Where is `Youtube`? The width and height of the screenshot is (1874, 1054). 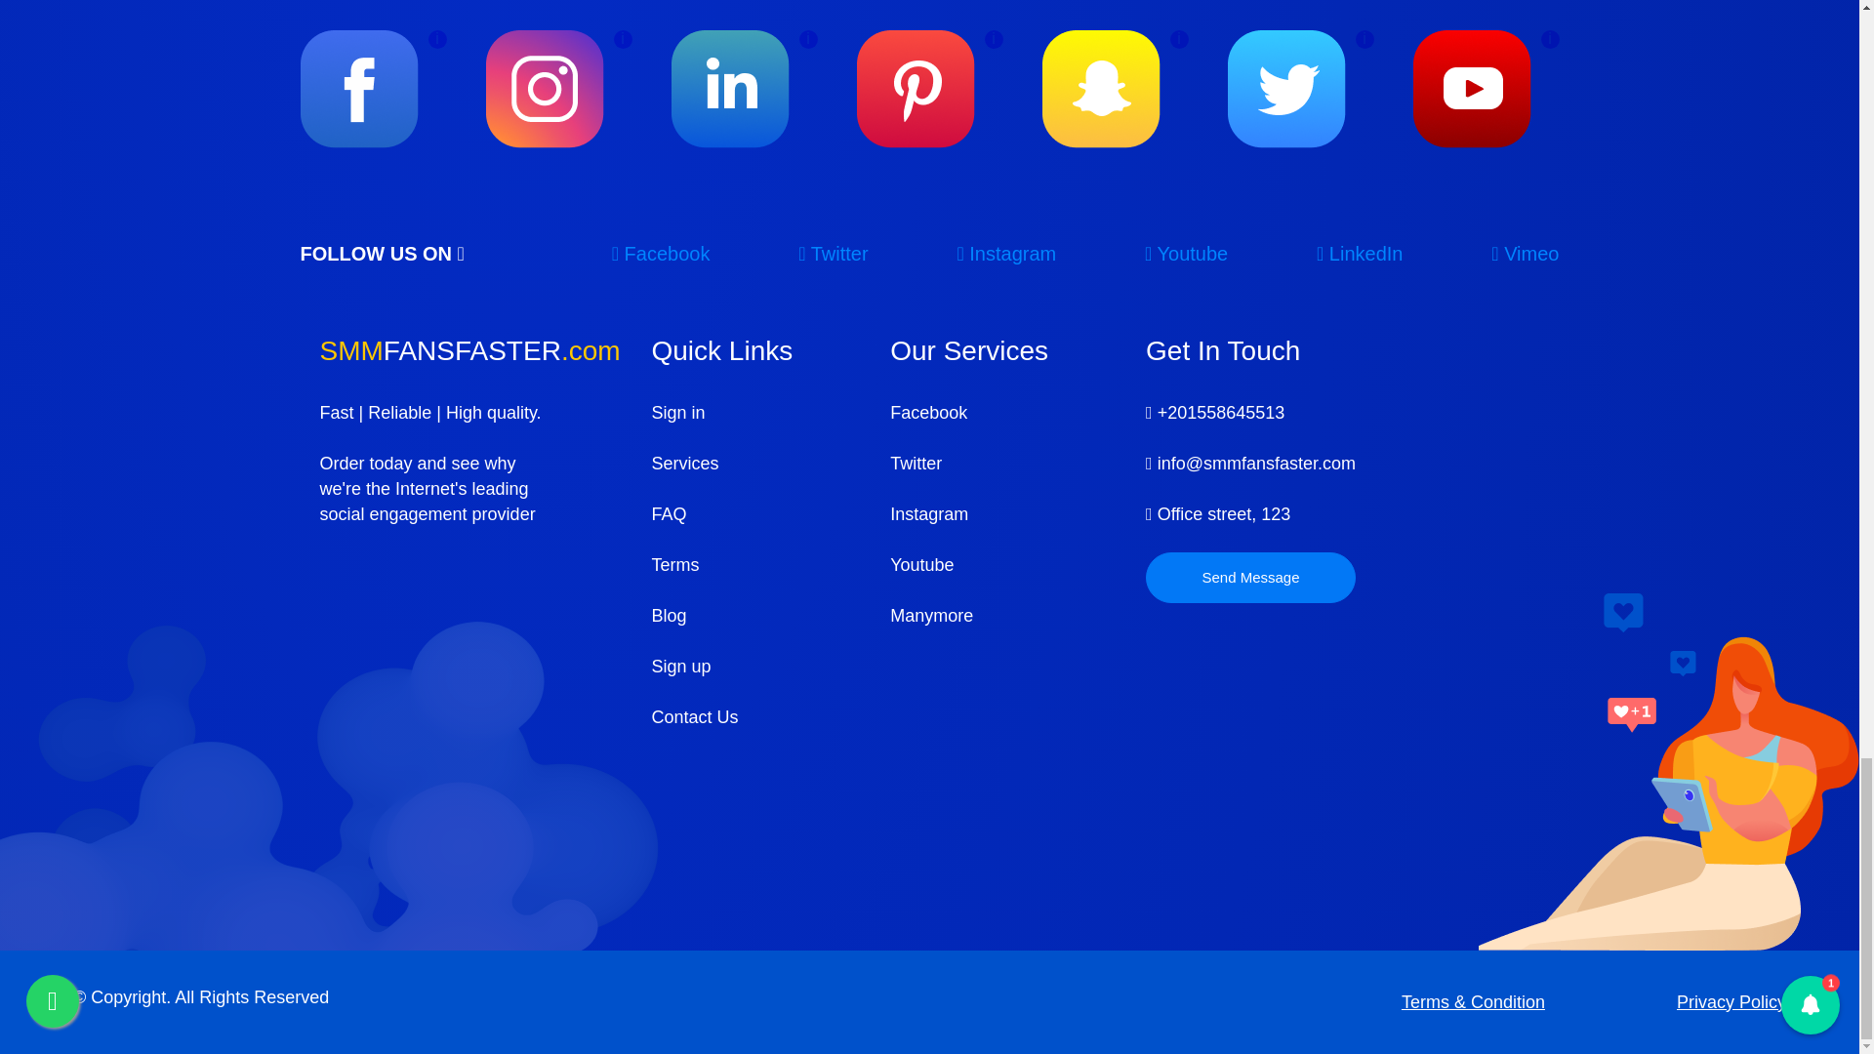 Youtube is located at coordinates (968, 564).